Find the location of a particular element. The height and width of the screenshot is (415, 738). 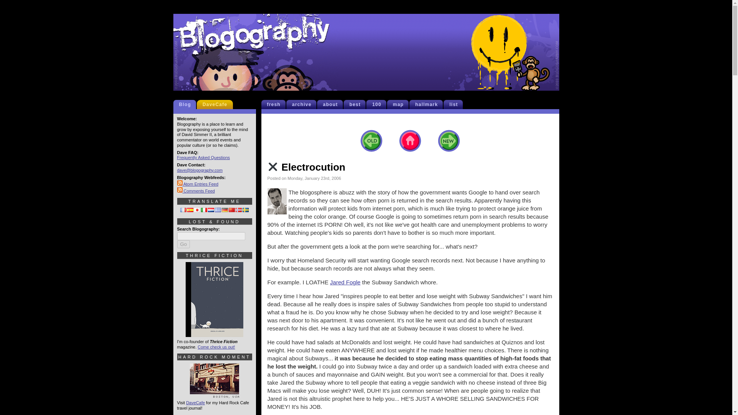

best is located at coordinates (356, 105).